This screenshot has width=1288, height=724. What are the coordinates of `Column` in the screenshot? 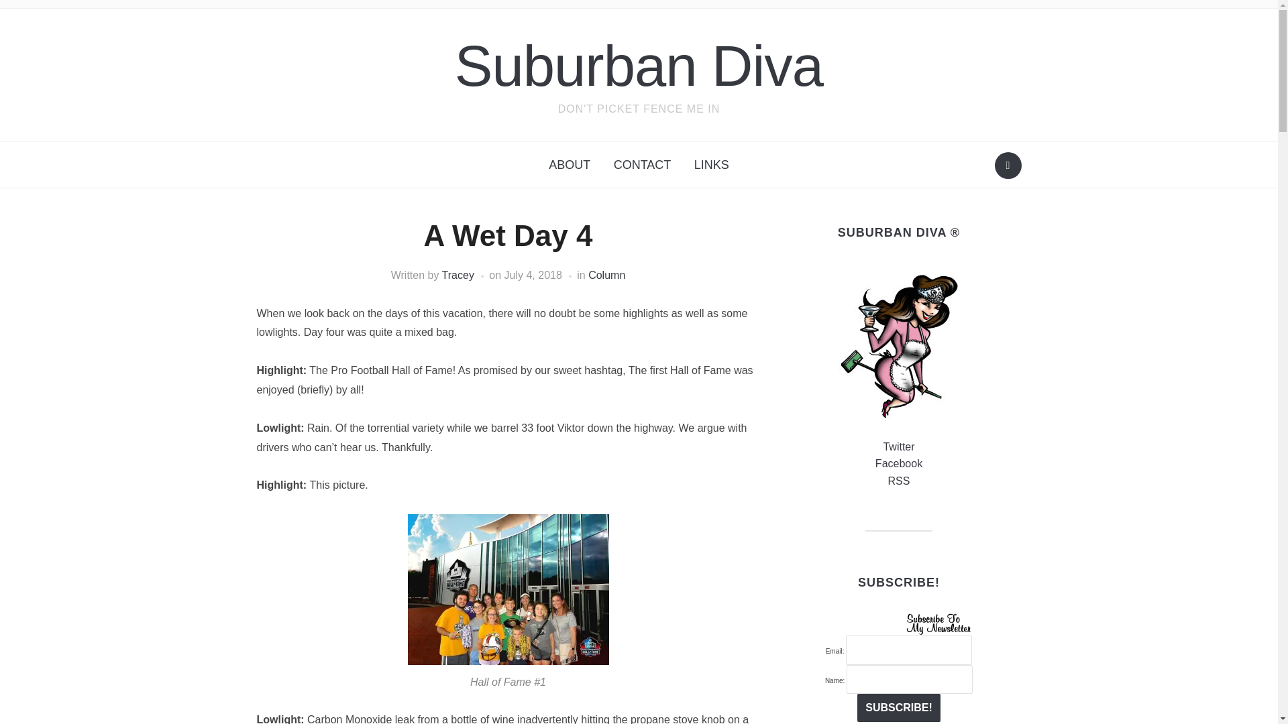 It's located at (606, 275).